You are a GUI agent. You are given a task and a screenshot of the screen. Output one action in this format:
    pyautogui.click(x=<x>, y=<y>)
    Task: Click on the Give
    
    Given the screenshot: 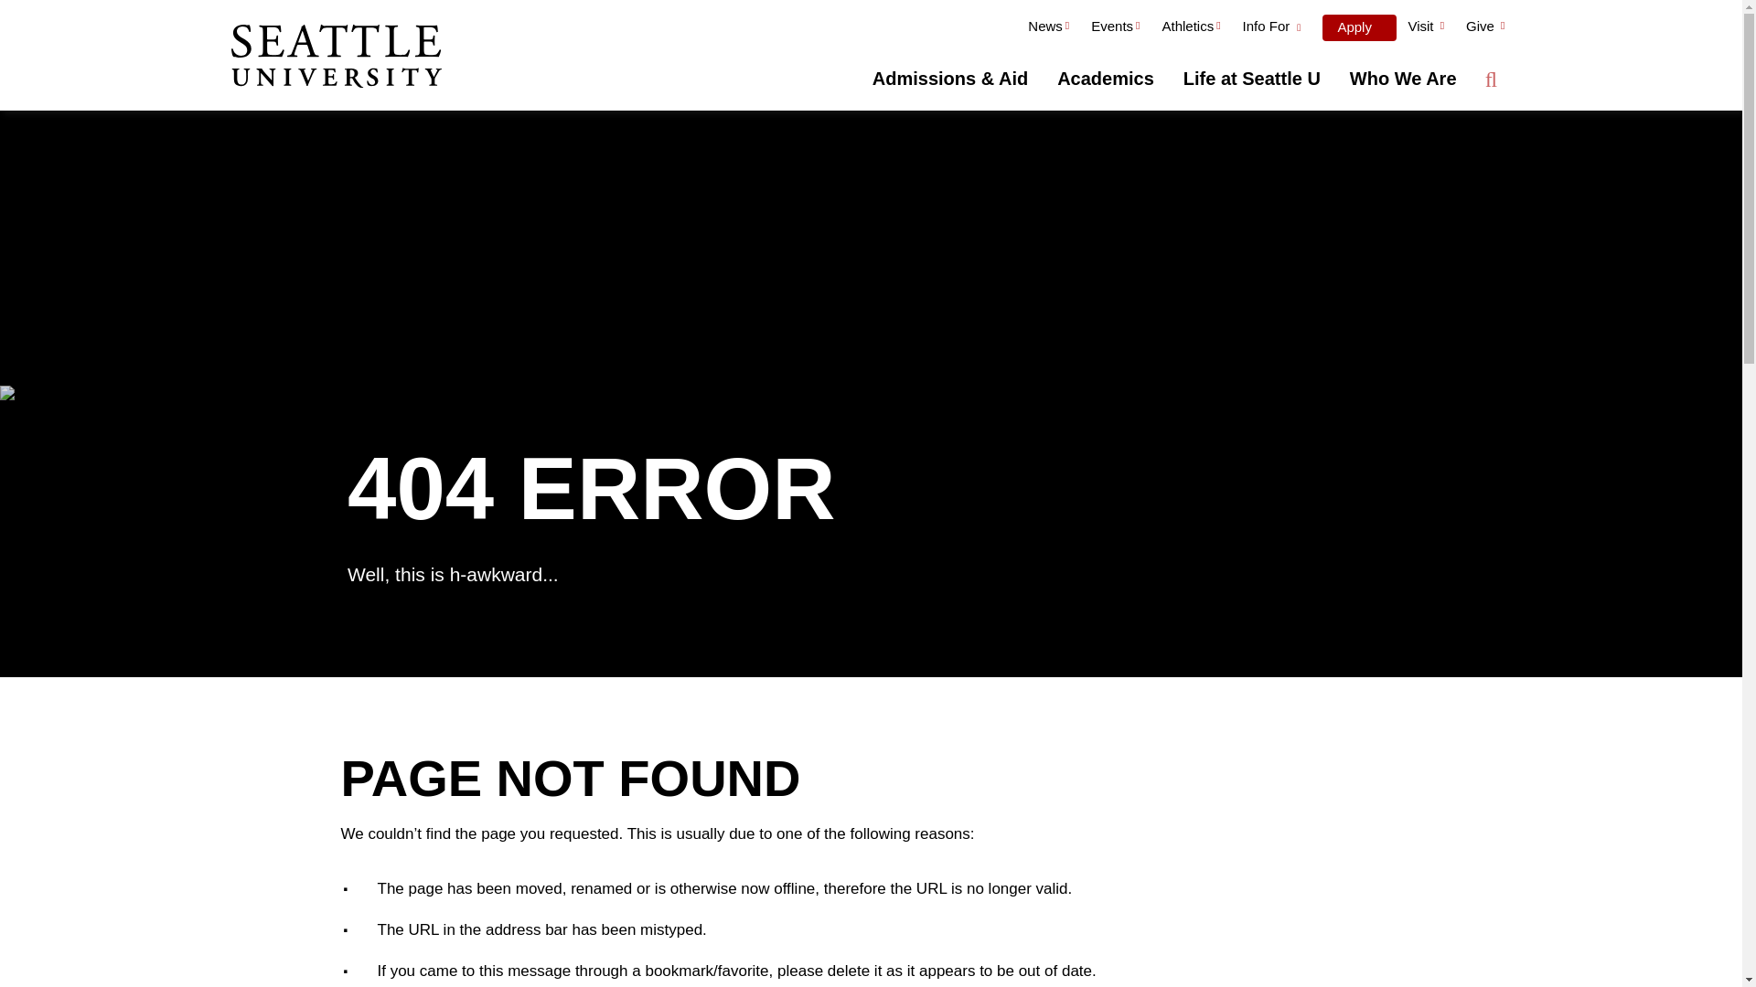 What is the action you would take?
    pyautogui.click(x=1485, y=28)
    